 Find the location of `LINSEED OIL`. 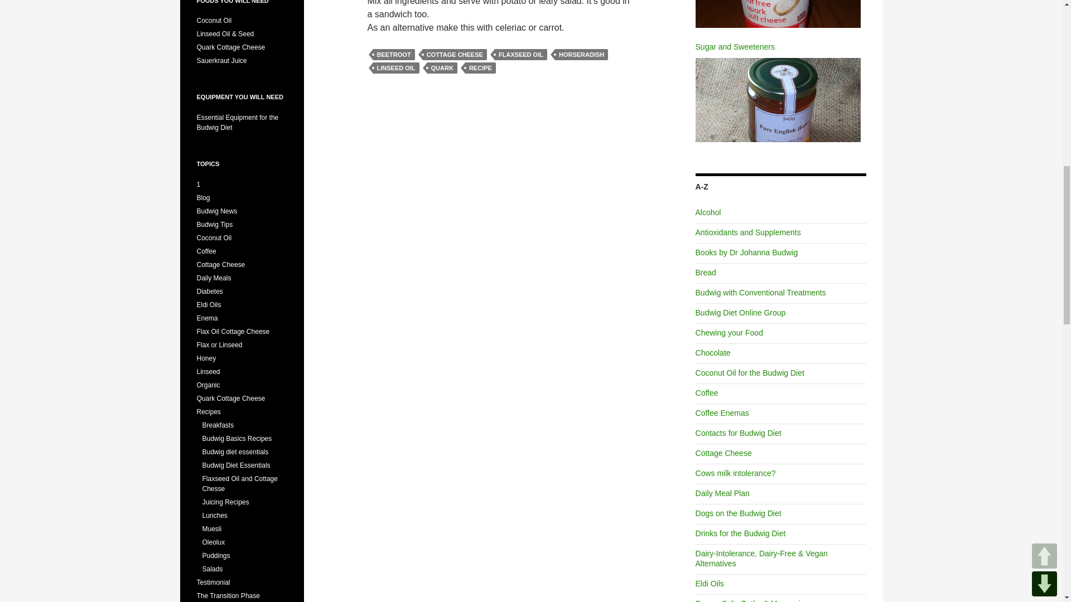

LINSEED OIL is located at coordinates (395, 68).